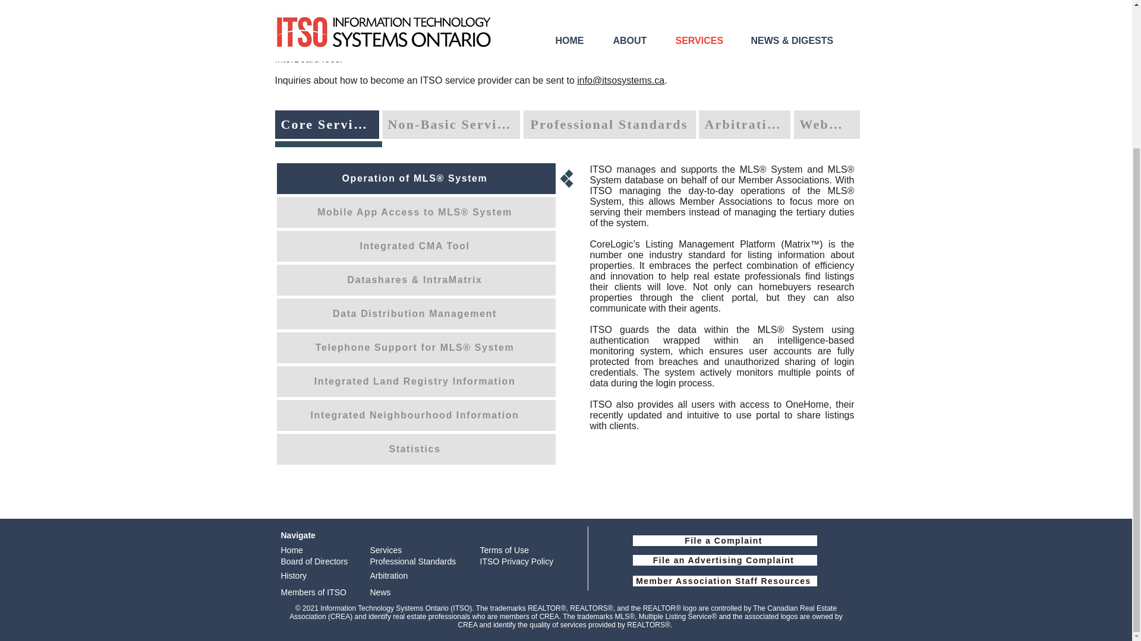 This screenshot has width=1141, height=641. Describe the element at coordinates (724, 560) in the screenshot. I see `File an Advertising Complaint` at that location.